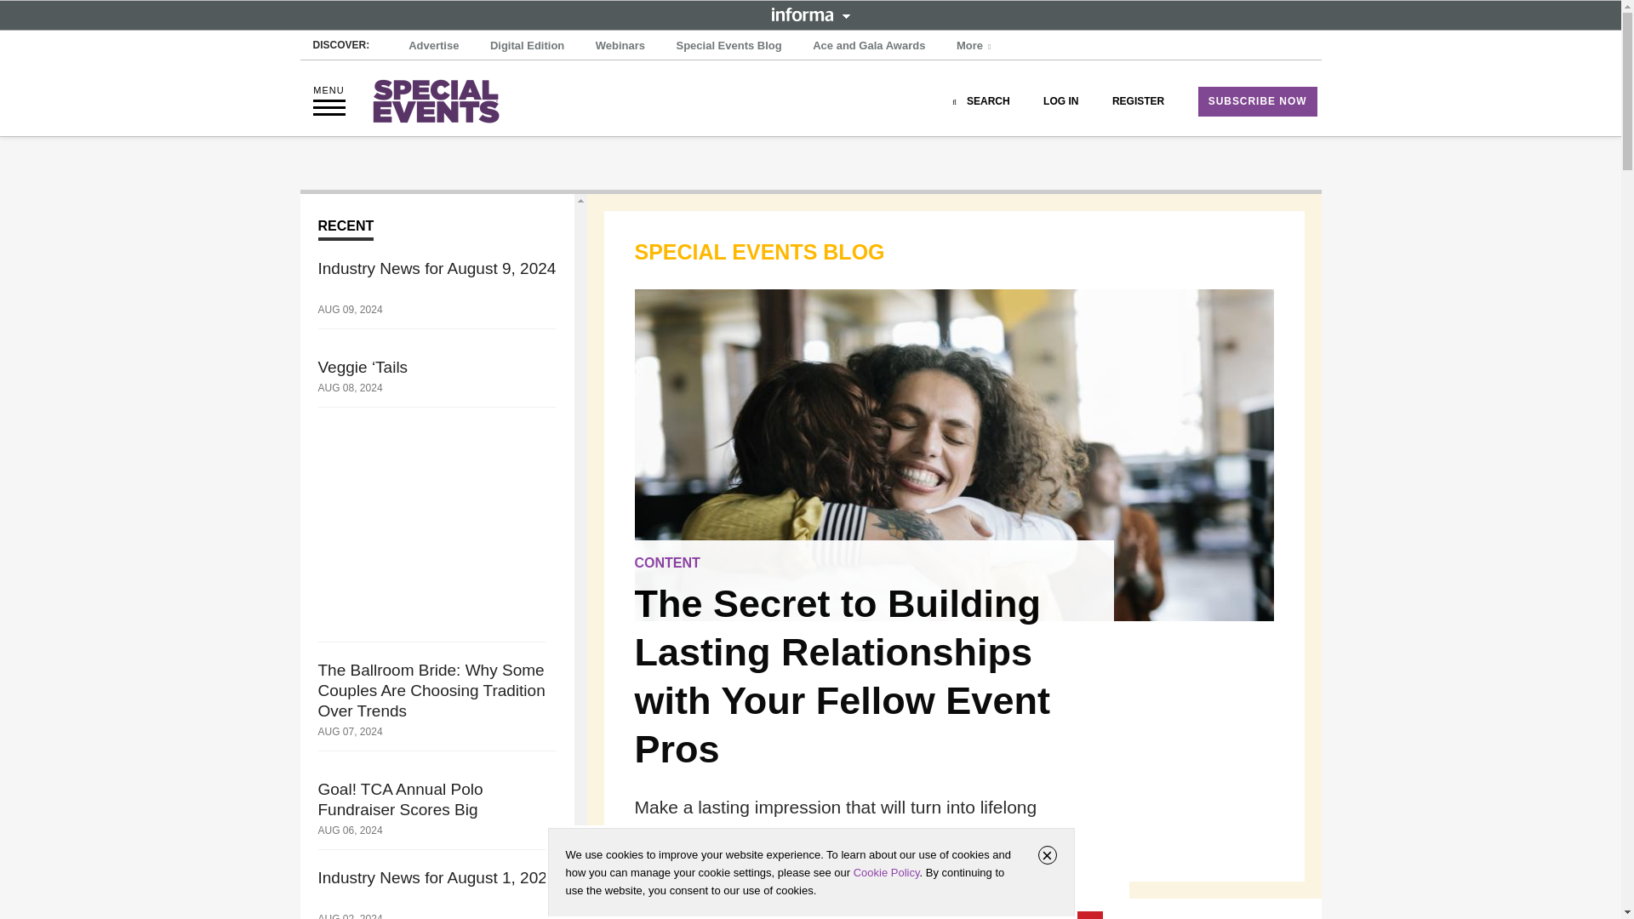  I want to click on Cookie Policy, so click(886, 872).